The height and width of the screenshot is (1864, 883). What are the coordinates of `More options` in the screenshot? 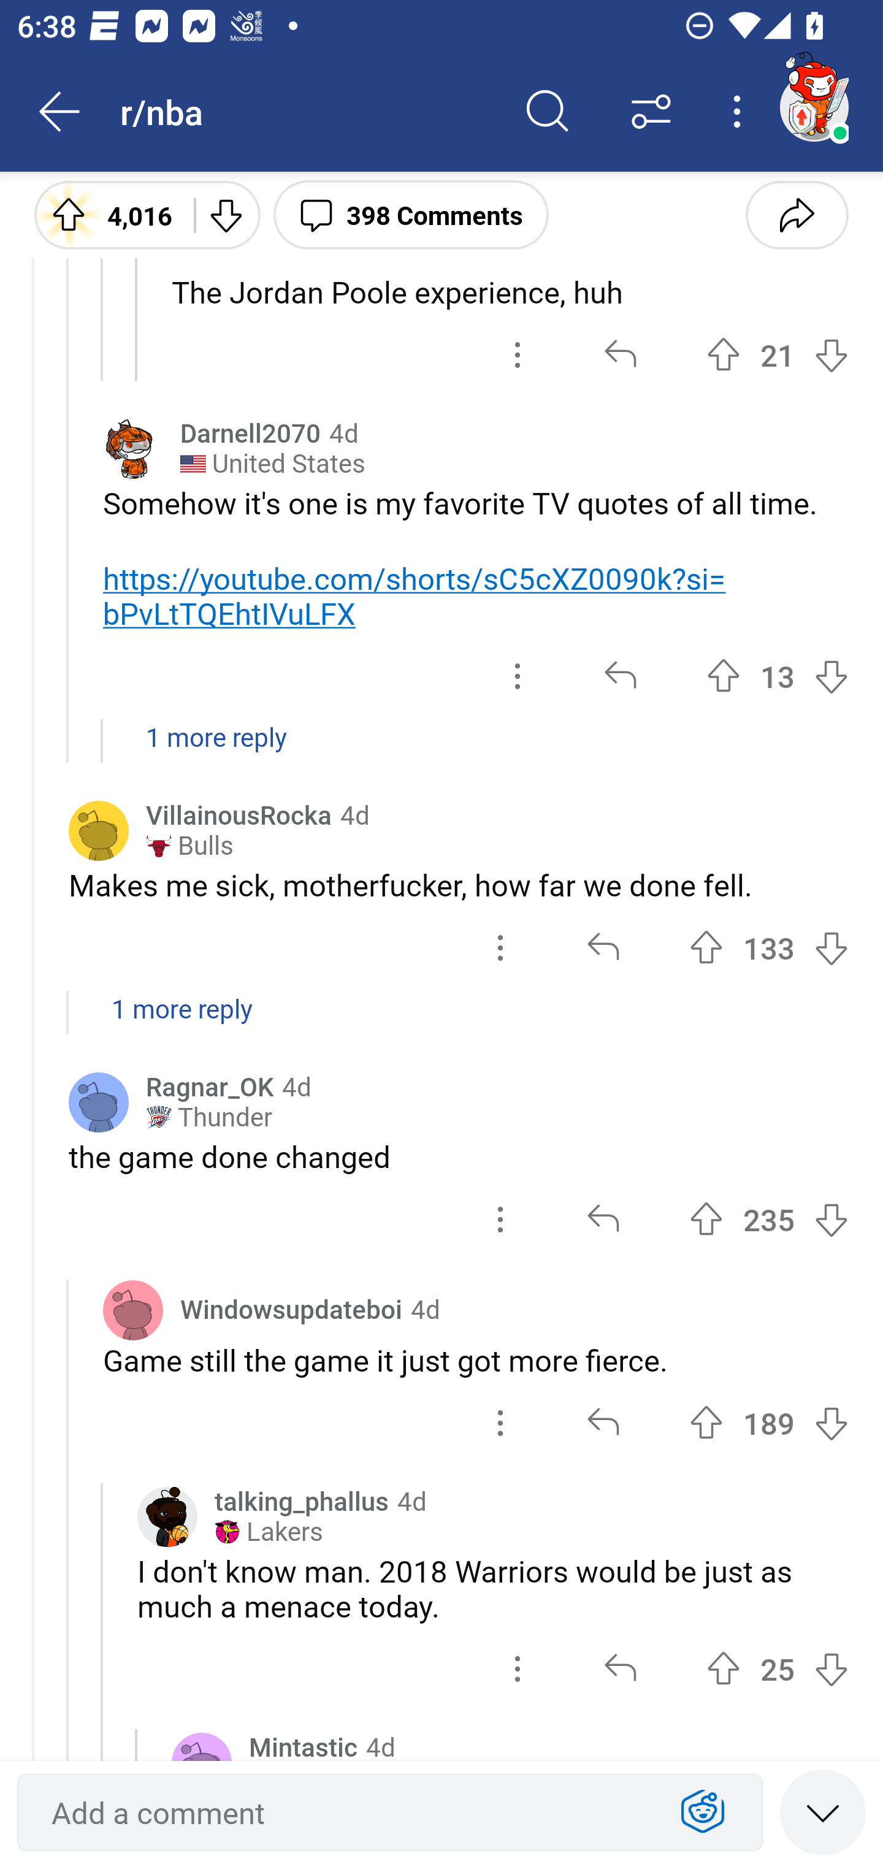 It's located at (741, 112).